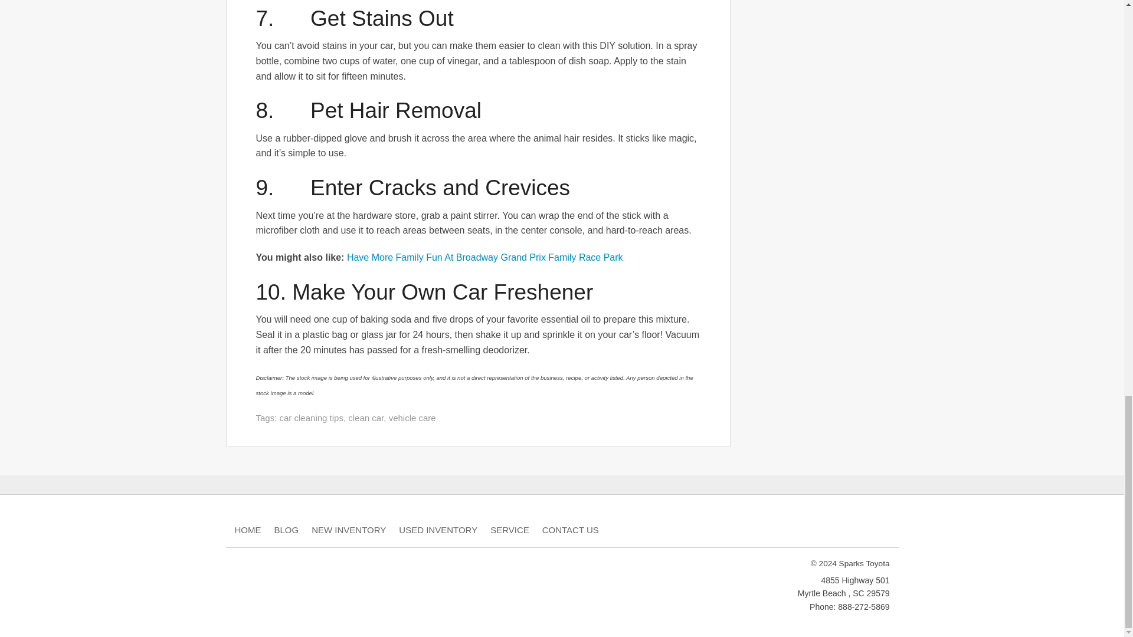 Image resolution: width=1133 pixels, height=637 pixels. Describe the element at coordinates (286, 530) in the screenshot. I see `BLOG` at that location.